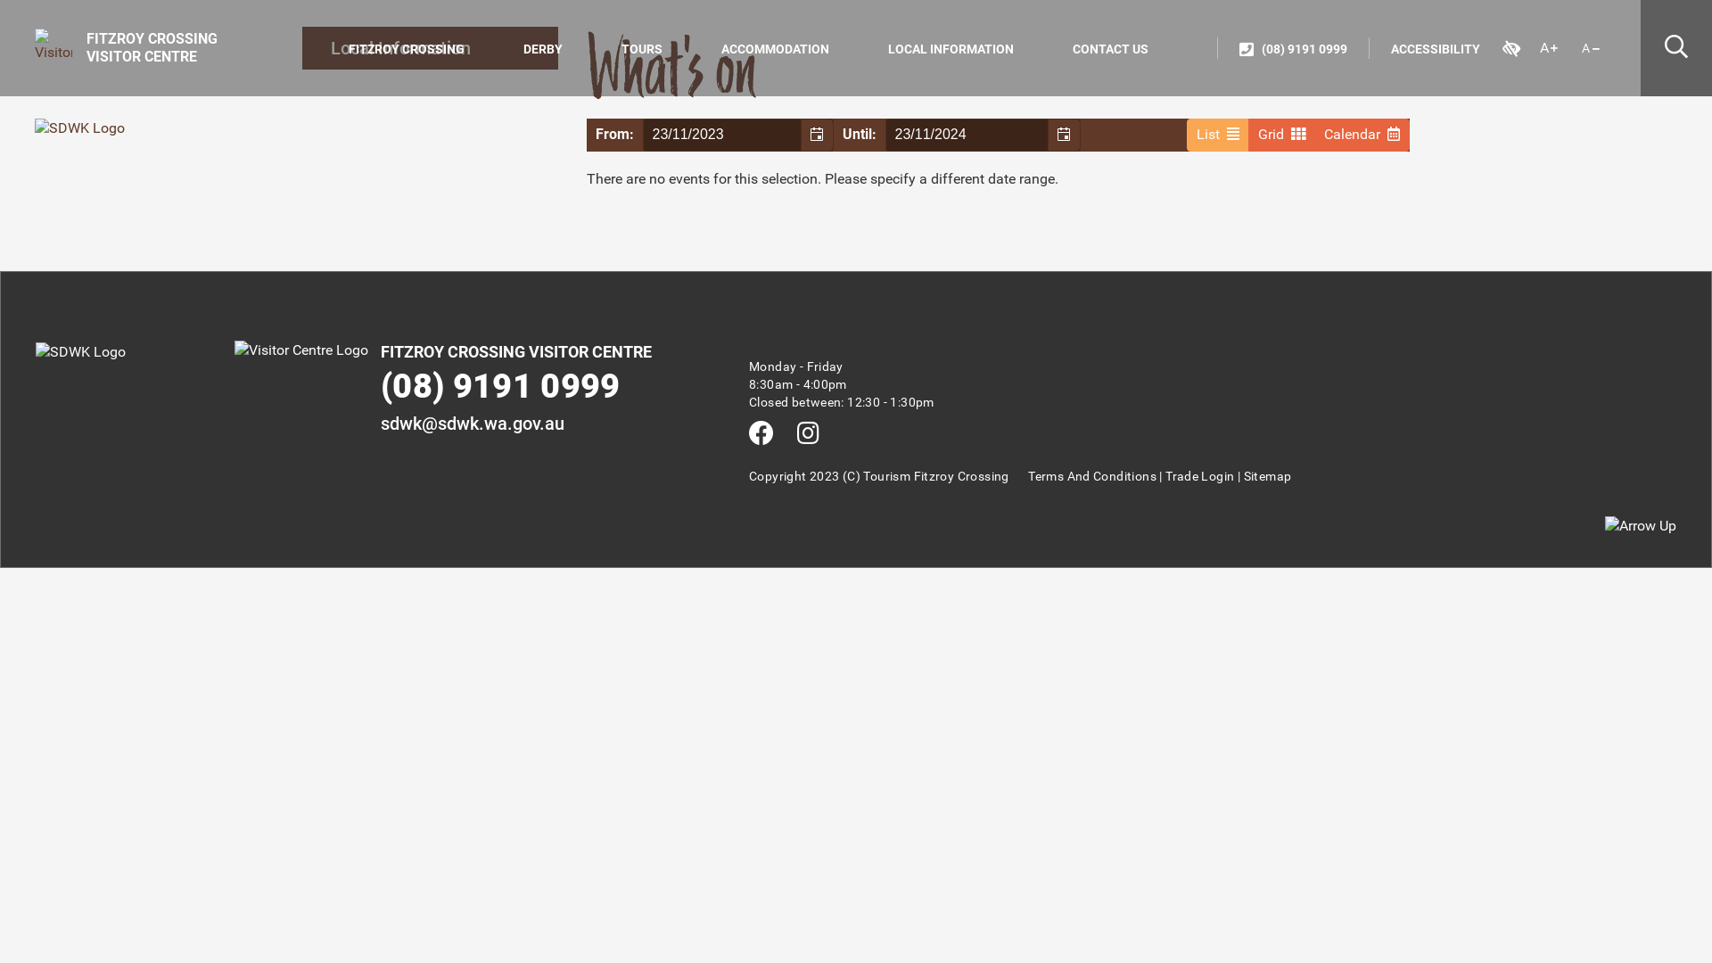 Image resolution: width=1712 pixels, height=963 pixels. What do you see at coordinates (1268, 476) in the screenshot?
I see `Sitemap` at bounding box center [1268, 476].